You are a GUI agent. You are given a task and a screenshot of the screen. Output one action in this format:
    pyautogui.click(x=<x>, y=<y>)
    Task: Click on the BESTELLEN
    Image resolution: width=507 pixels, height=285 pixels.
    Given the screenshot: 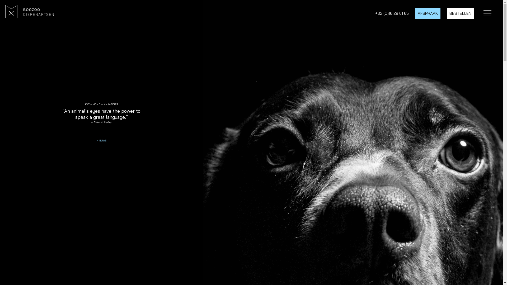 What is the action you would take?
    pyautogui.click(x=461, y=13)
    